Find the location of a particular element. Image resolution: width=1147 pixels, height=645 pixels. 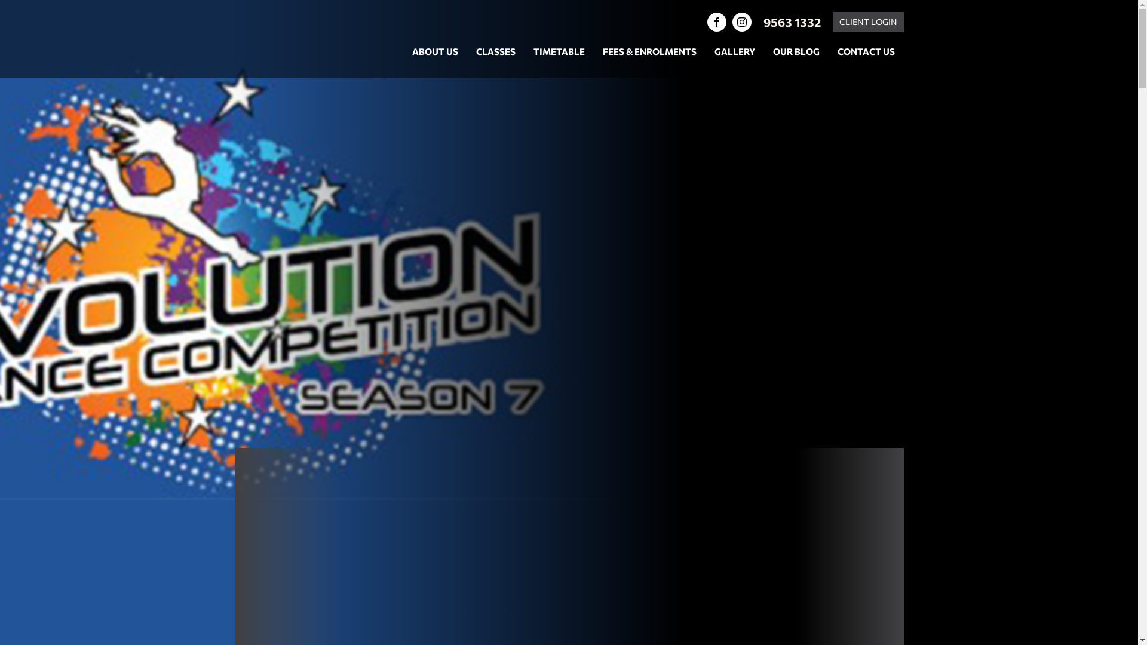

TIMETABLE is located at coordinates (559, 52).